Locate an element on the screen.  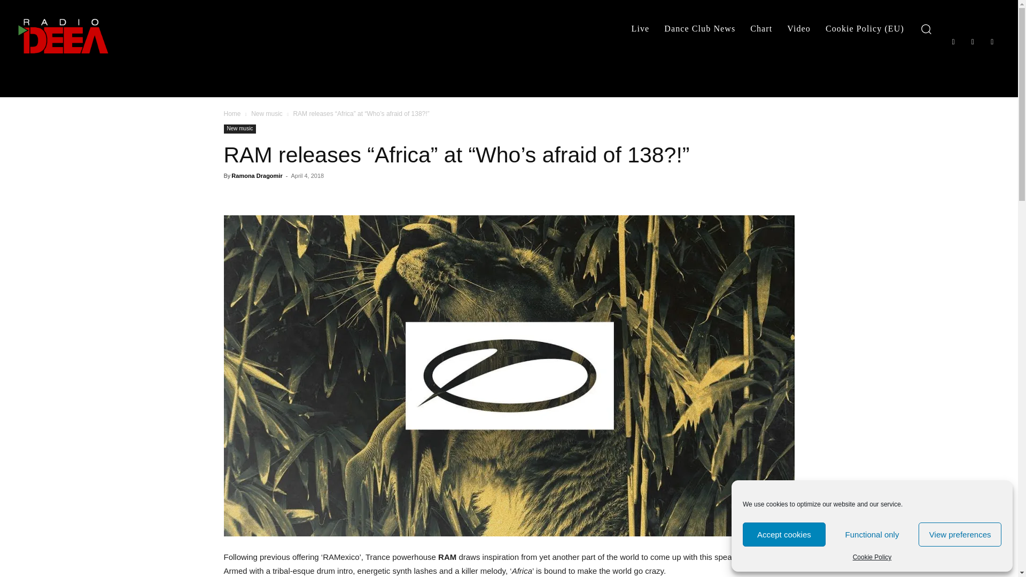
Functional only is located at coordinates (872, 534).